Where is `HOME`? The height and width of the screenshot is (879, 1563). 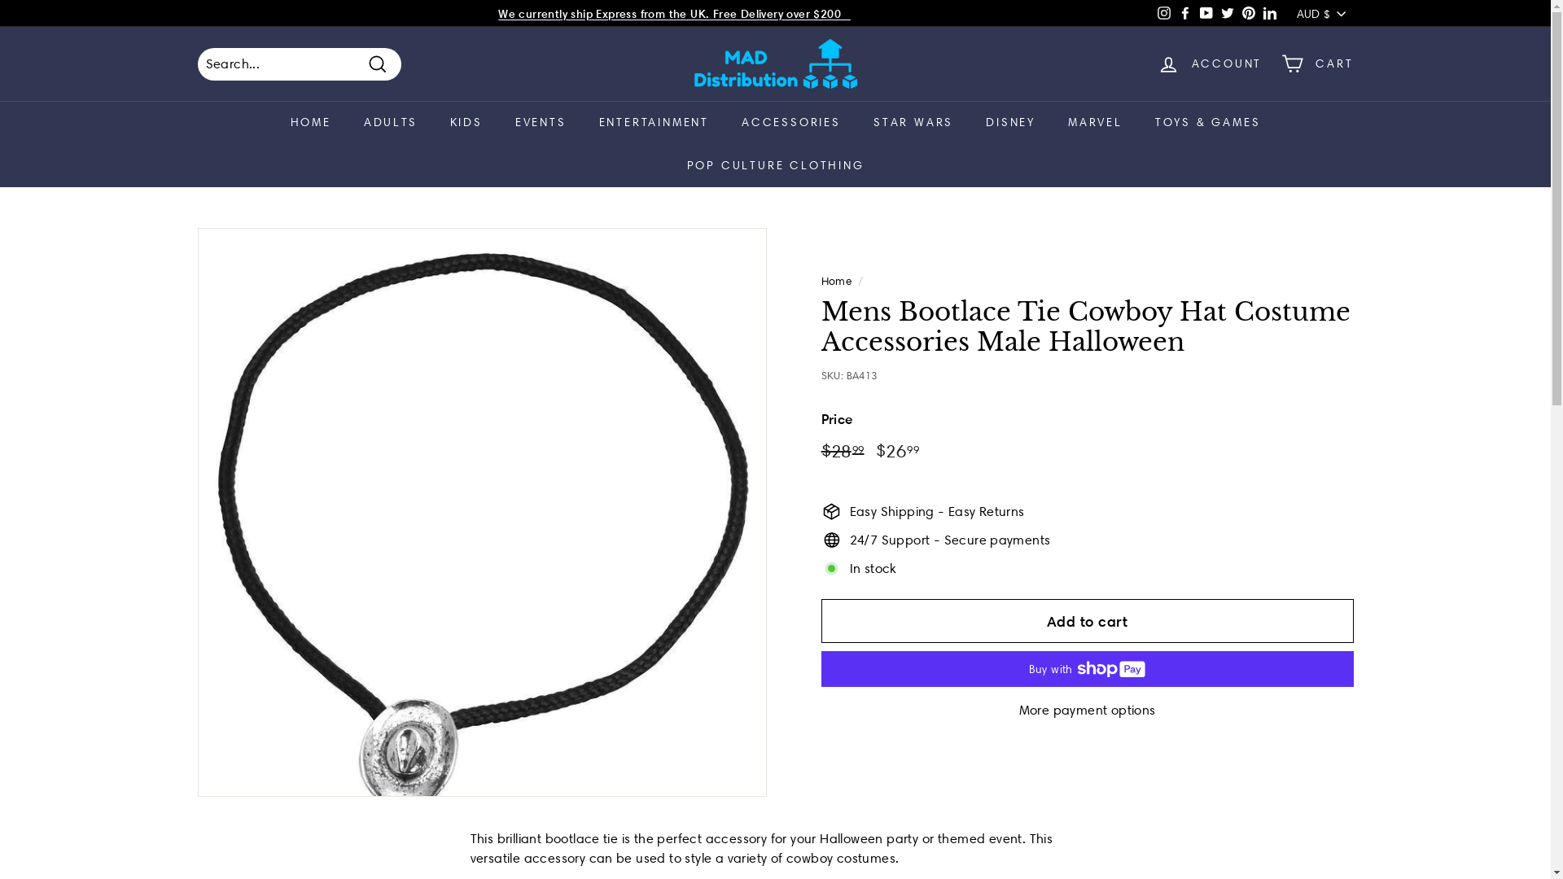
HOME is located at coordinates (311, 122).